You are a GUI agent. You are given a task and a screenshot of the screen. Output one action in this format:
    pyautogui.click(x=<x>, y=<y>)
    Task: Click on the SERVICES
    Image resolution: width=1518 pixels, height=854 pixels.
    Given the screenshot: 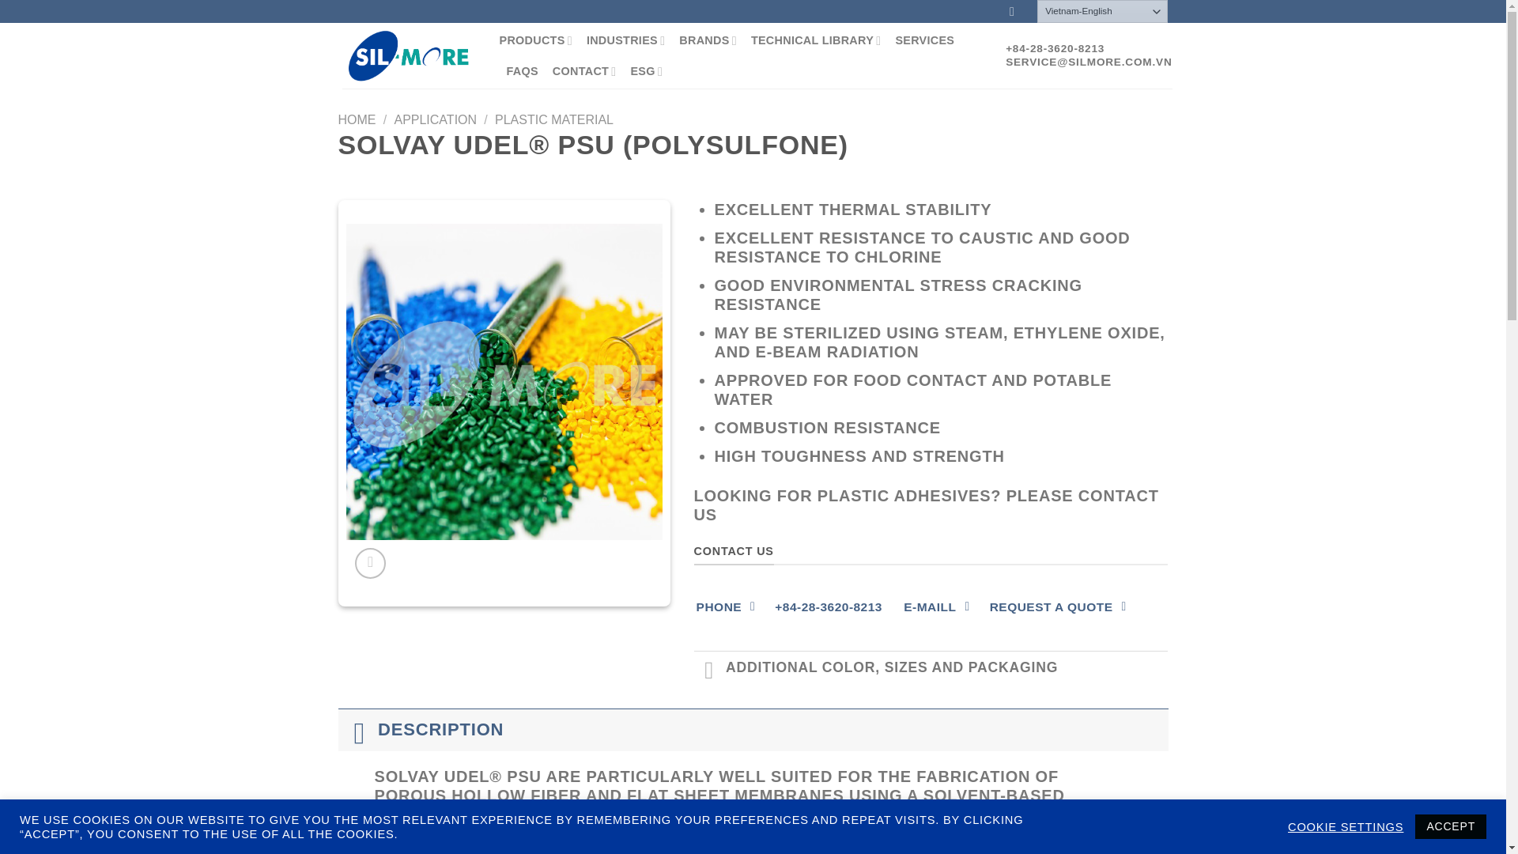 What is the action you would take?
    pyautogui.click(x=925, y=40)
    